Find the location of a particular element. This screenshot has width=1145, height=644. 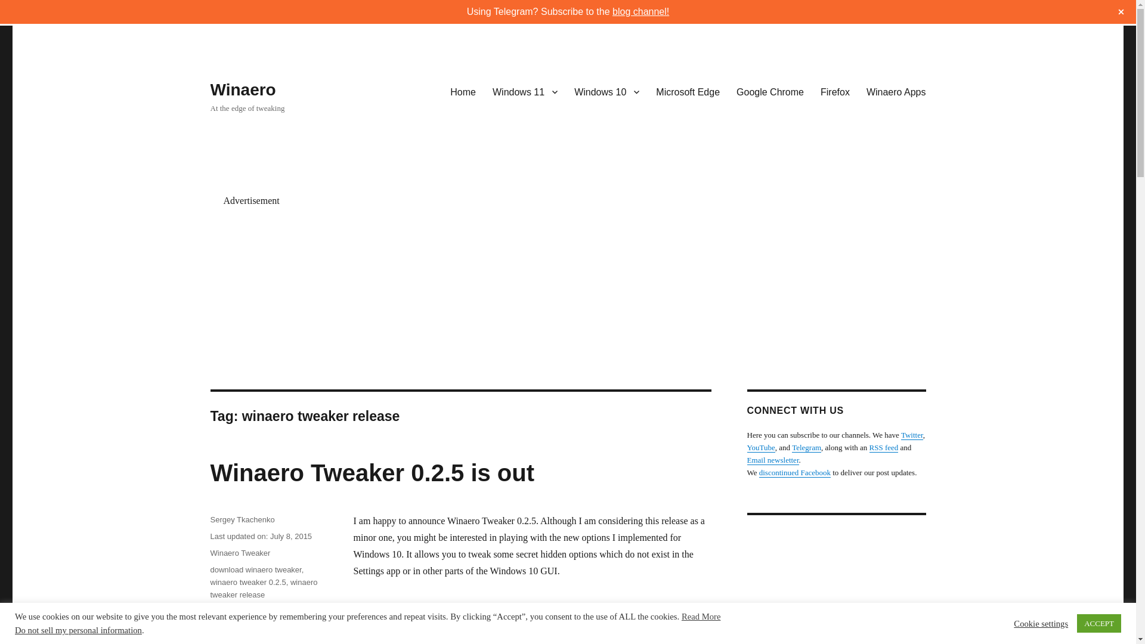

Windows 10 is located at coordinates (606, 91).